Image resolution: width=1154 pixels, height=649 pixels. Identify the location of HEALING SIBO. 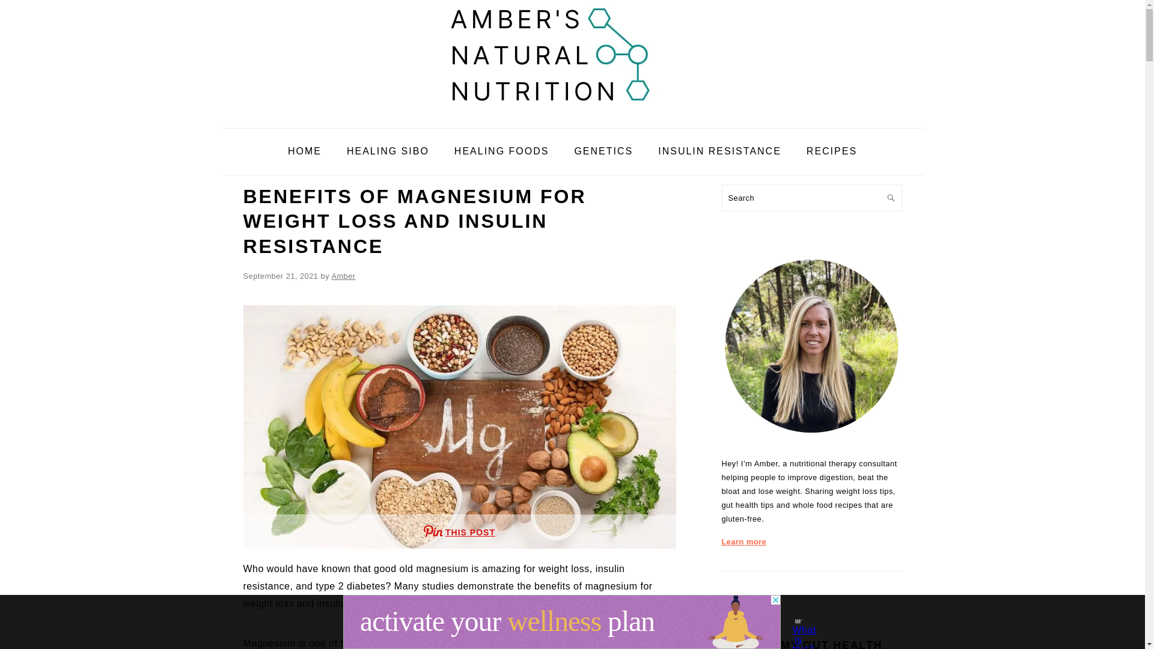
(388, 151).